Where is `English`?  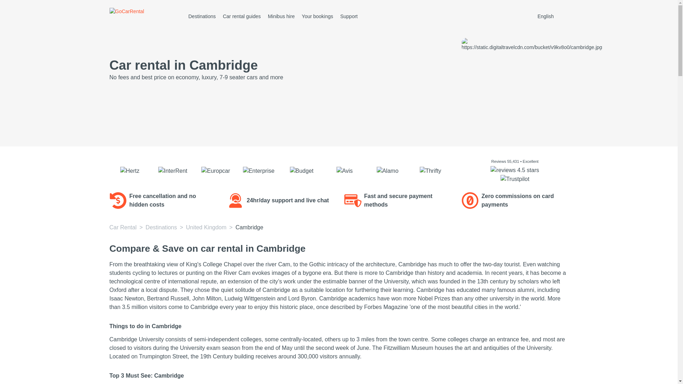
English is located at coordinates (552, 16).